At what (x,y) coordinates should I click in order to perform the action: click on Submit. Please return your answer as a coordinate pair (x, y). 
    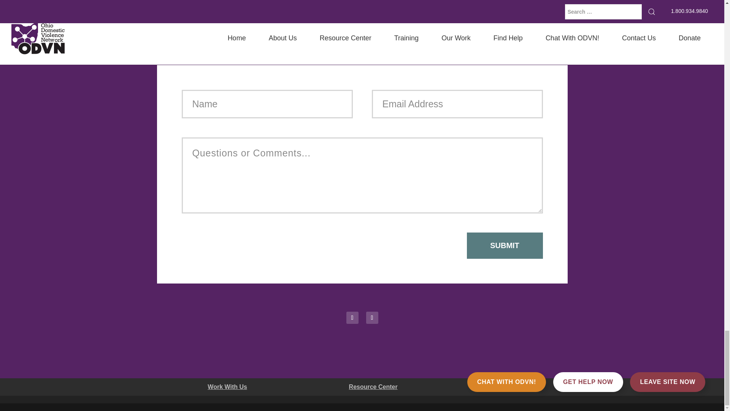
    Looking at the image, I should click on (505, 246).